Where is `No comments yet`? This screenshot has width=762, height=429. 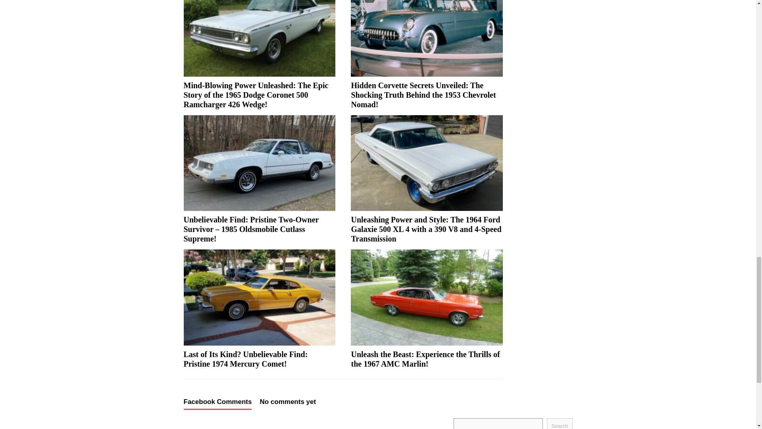 No comments yet is located at coordinates (288, 404).